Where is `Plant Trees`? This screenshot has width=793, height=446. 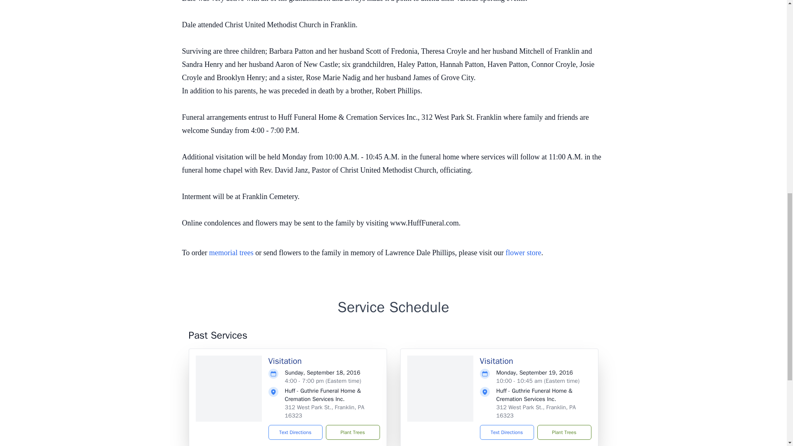 Plant Trees is located at coordinates (352, 432).